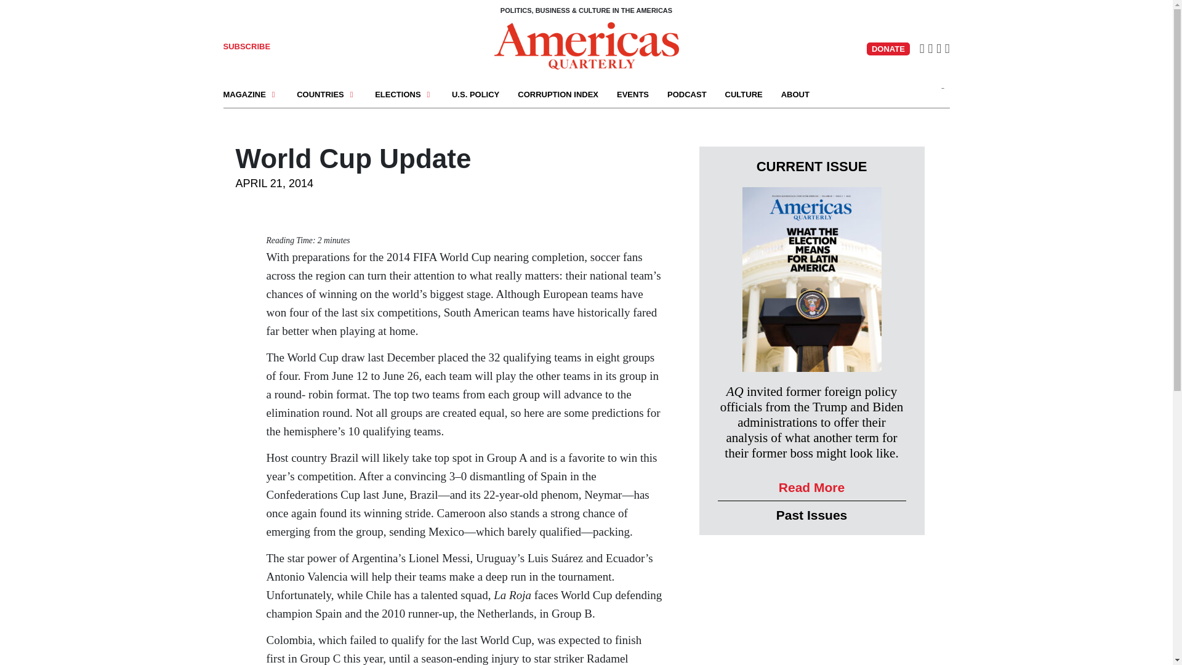  Describe the element at coordinates (888, 49) in the screenshot. I see `DONATE` at that location.